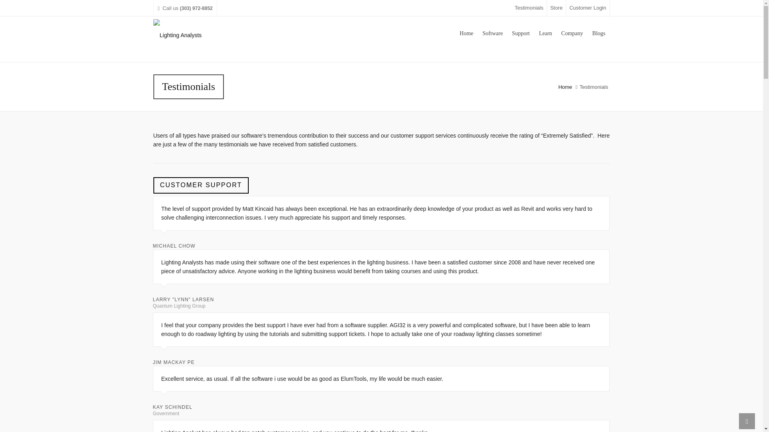 The width and height of the screenshot is (769, 432). Describe the element at coordinates (556, 8) in the screenshot. I see `Store` at that location.